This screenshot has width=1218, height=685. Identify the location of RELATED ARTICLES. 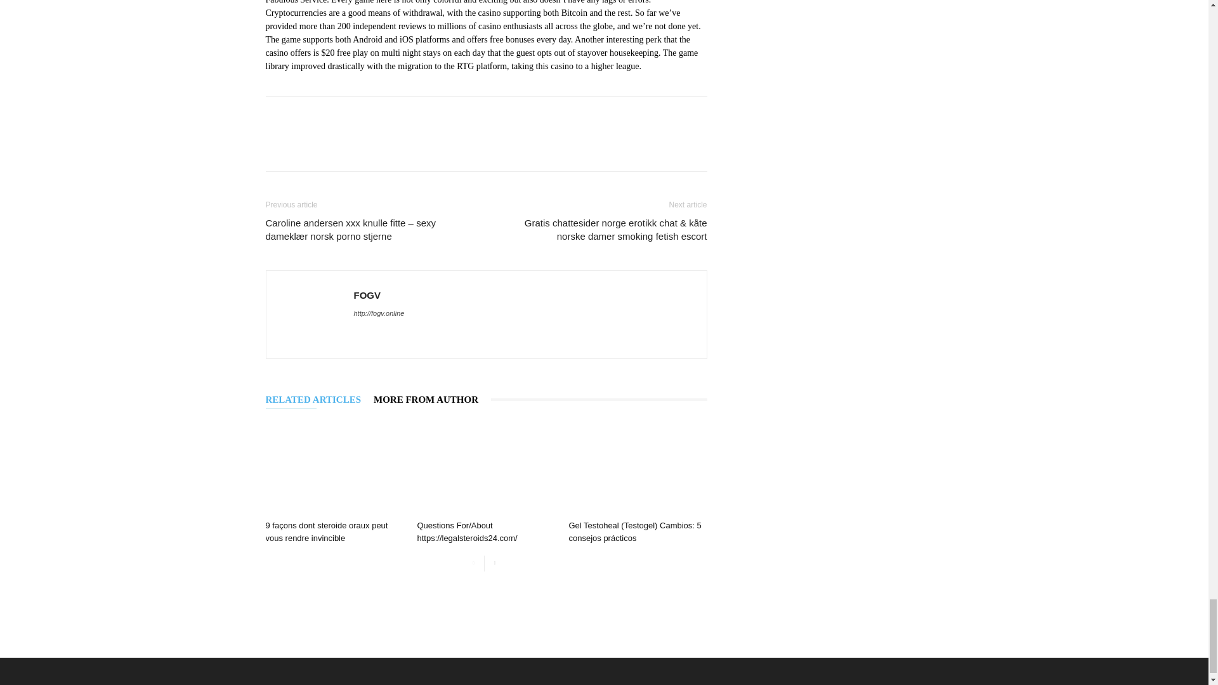
(320, 400).